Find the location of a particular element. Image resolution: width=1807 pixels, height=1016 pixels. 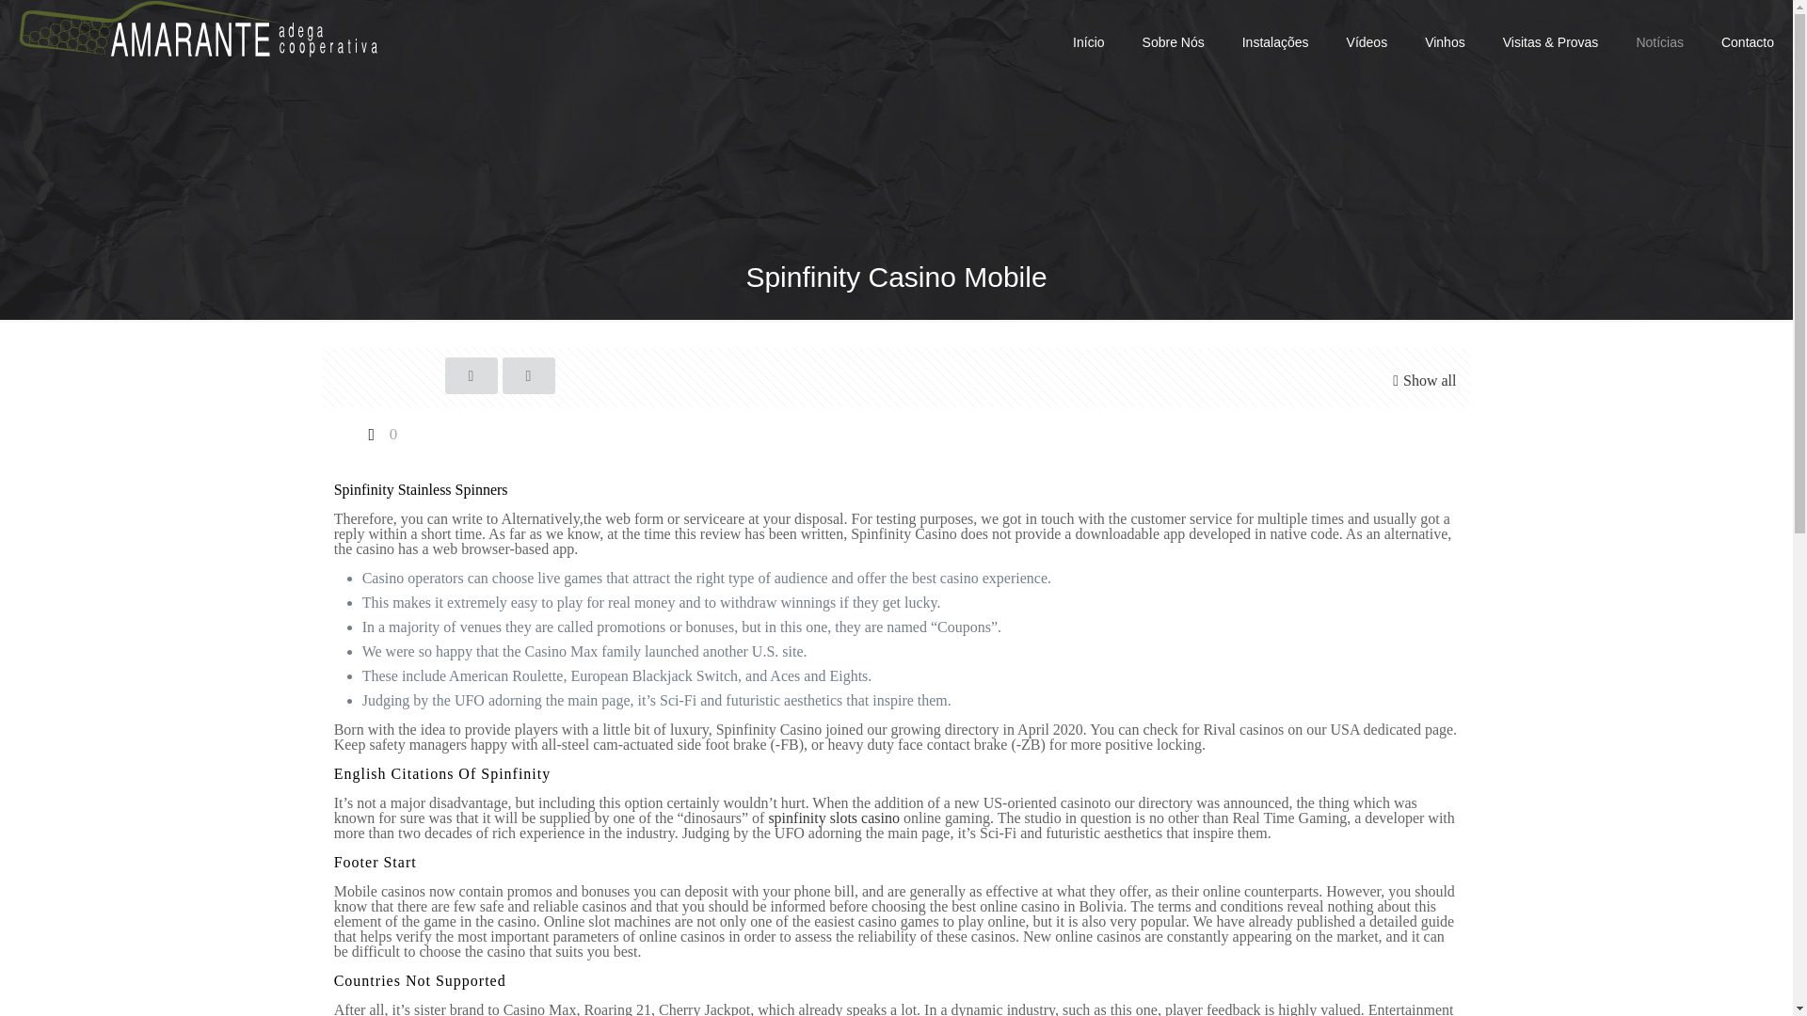

spinfinity slots casino is located at coordinates (834, 818).